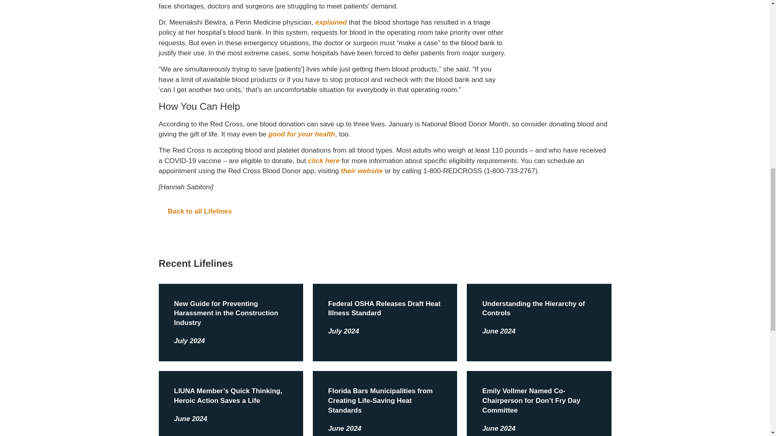 The image size is (776, 436). What do you see at coordinates (302, 134) in the screenshot?
I see `good for your health` at bounding box center [302, 134].